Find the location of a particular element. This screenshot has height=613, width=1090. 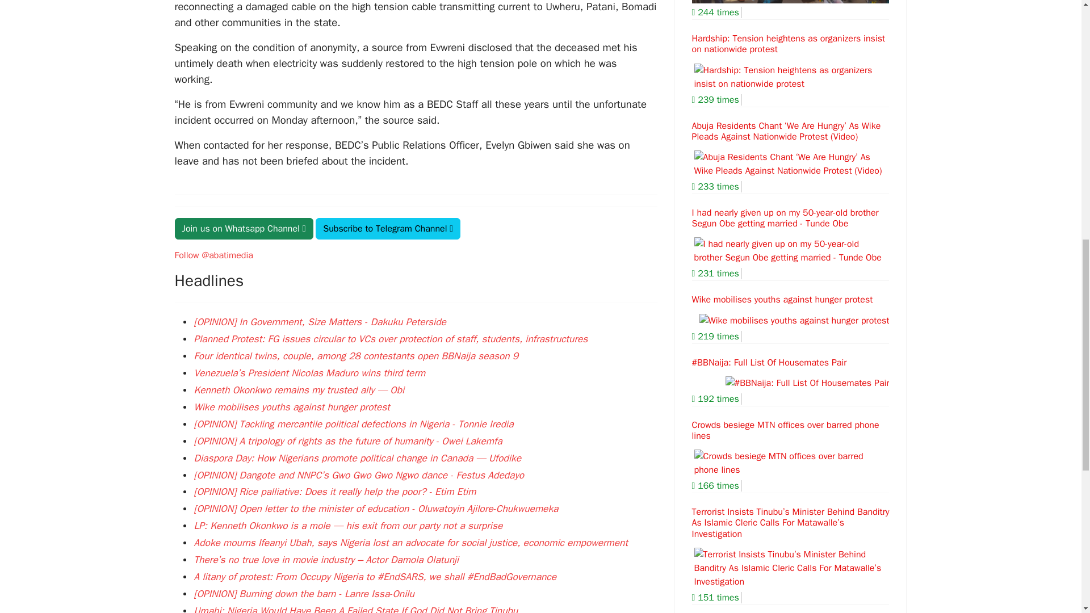

Join us on Whatsapp Channel is located at coordinates (244, 229).